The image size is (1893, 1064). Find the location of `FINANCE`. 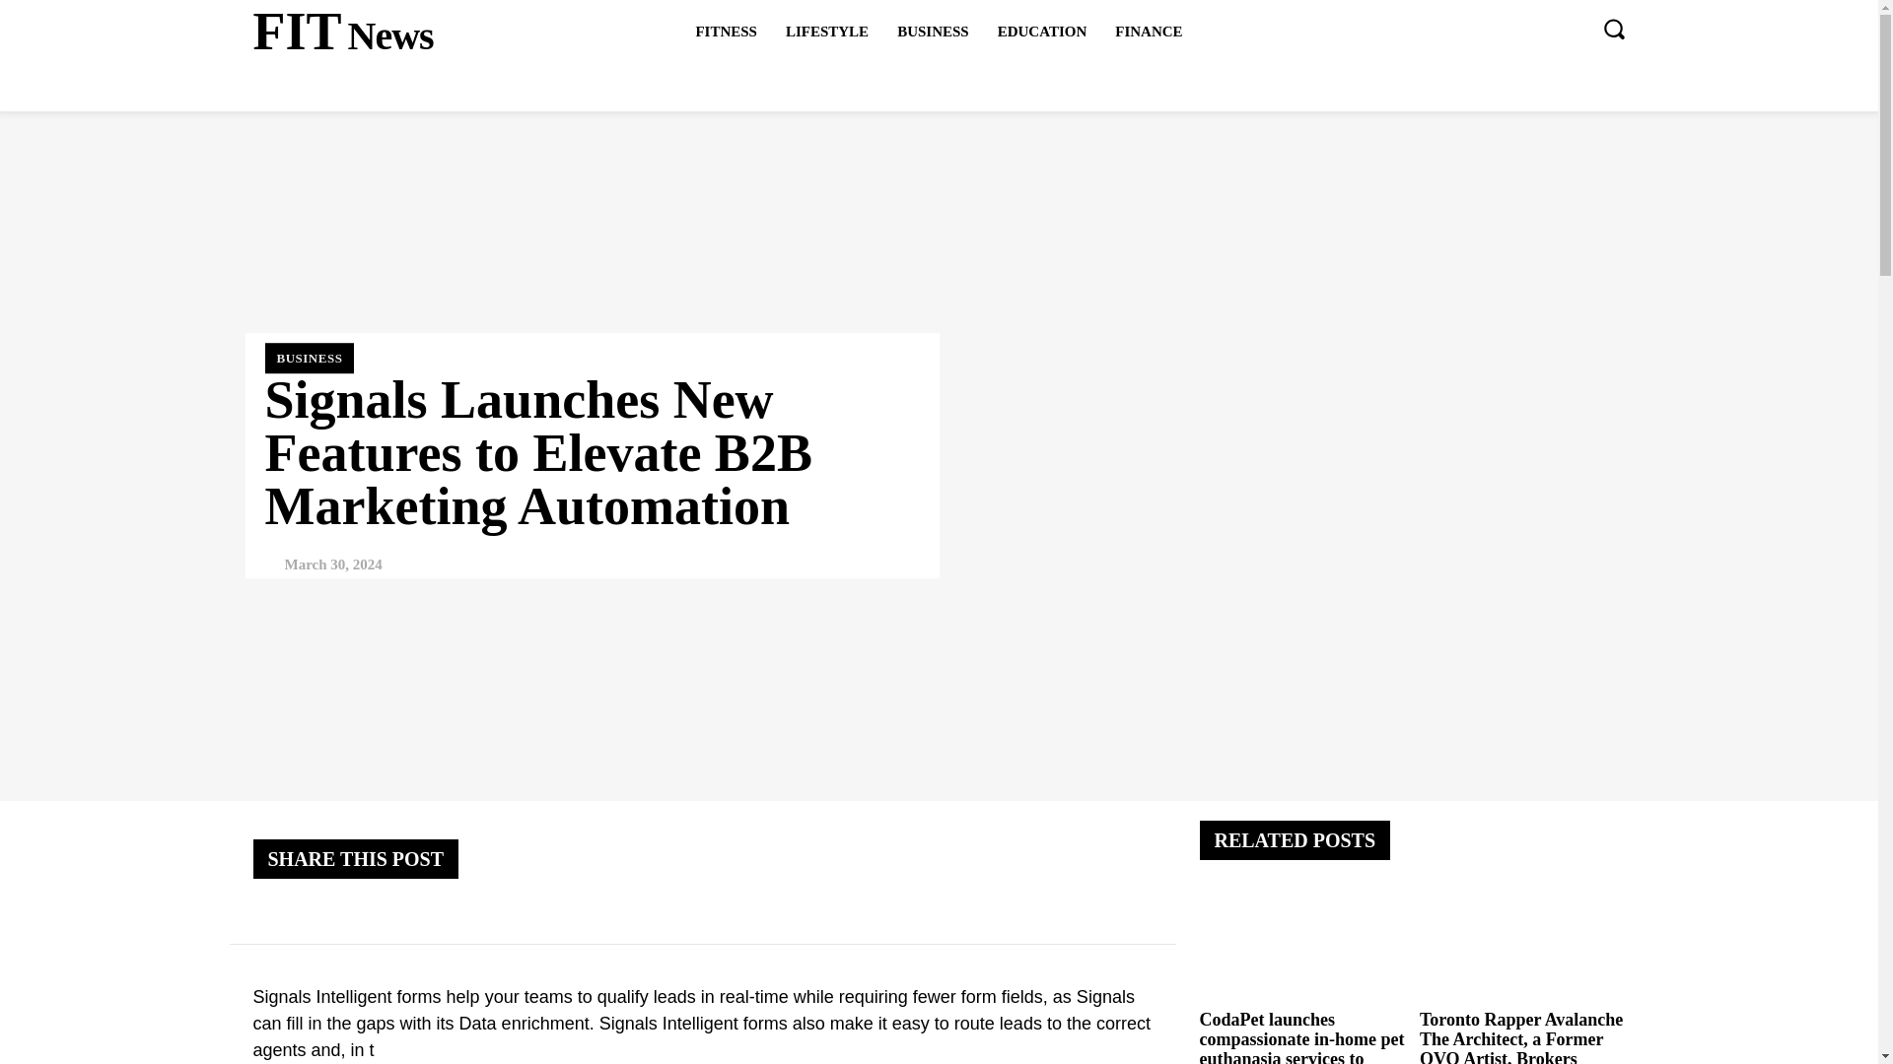

FINANCE is located at coordinates (342, 32).